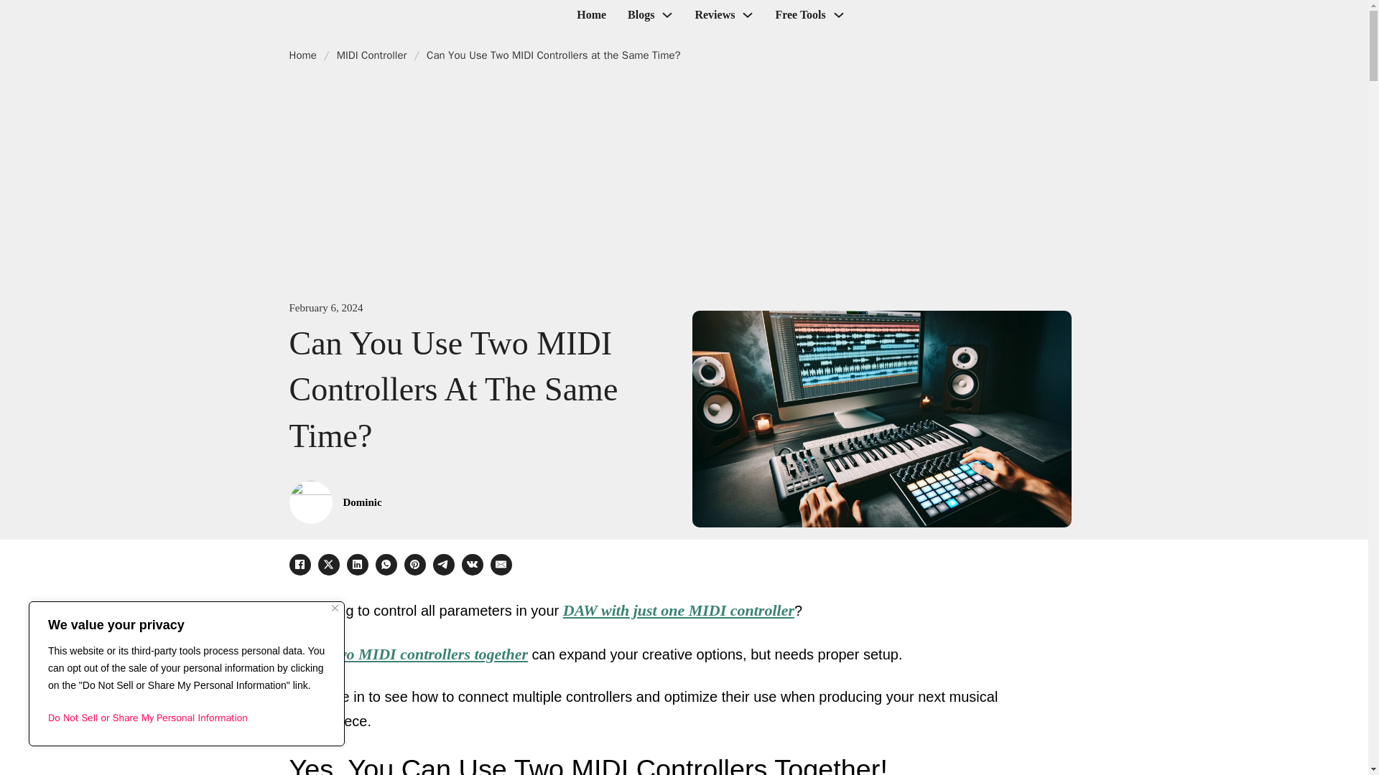  What do you see at coordinates (187, 718) in the screenshot?
I see `Do Not Sell or Share My Personal Information` at bounding box center [187, 718].